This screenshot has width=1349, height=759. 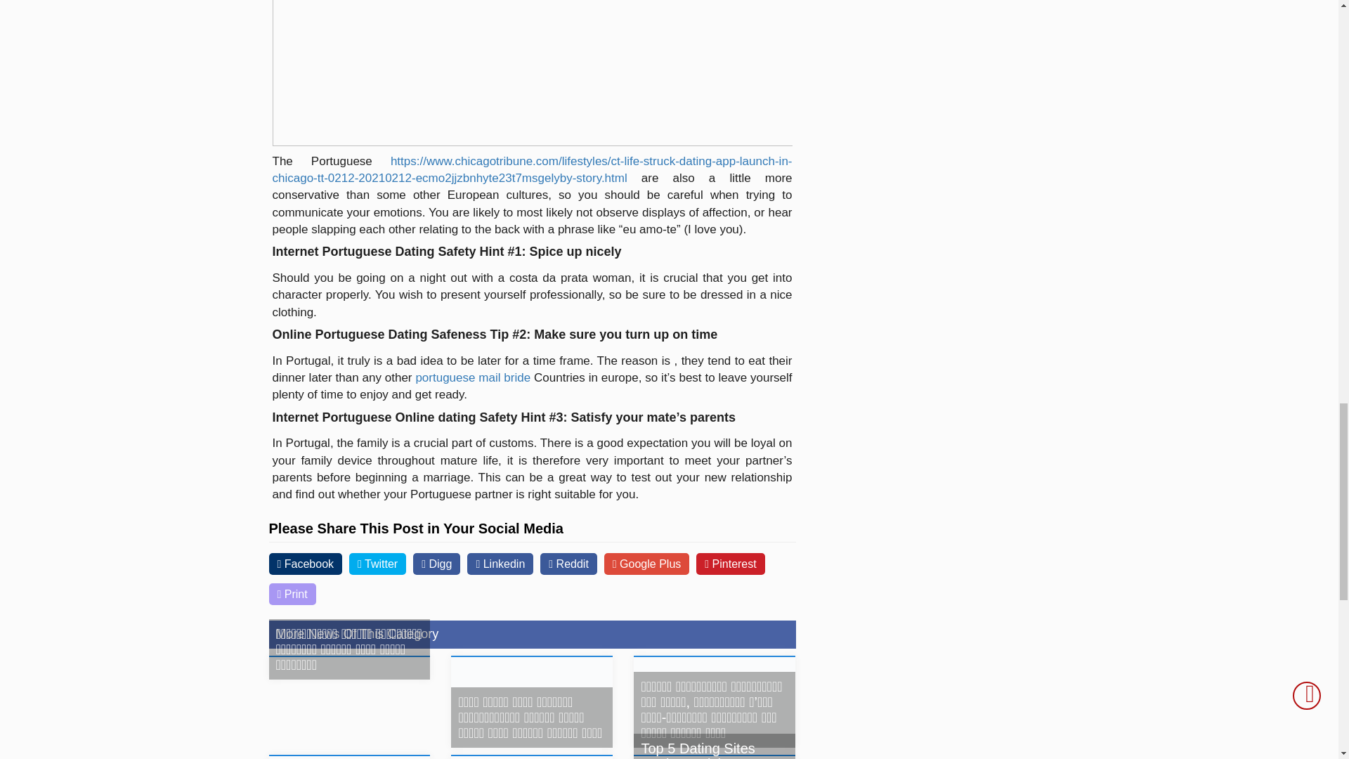 I want to click on Twitter, so click(x=377, y=564).